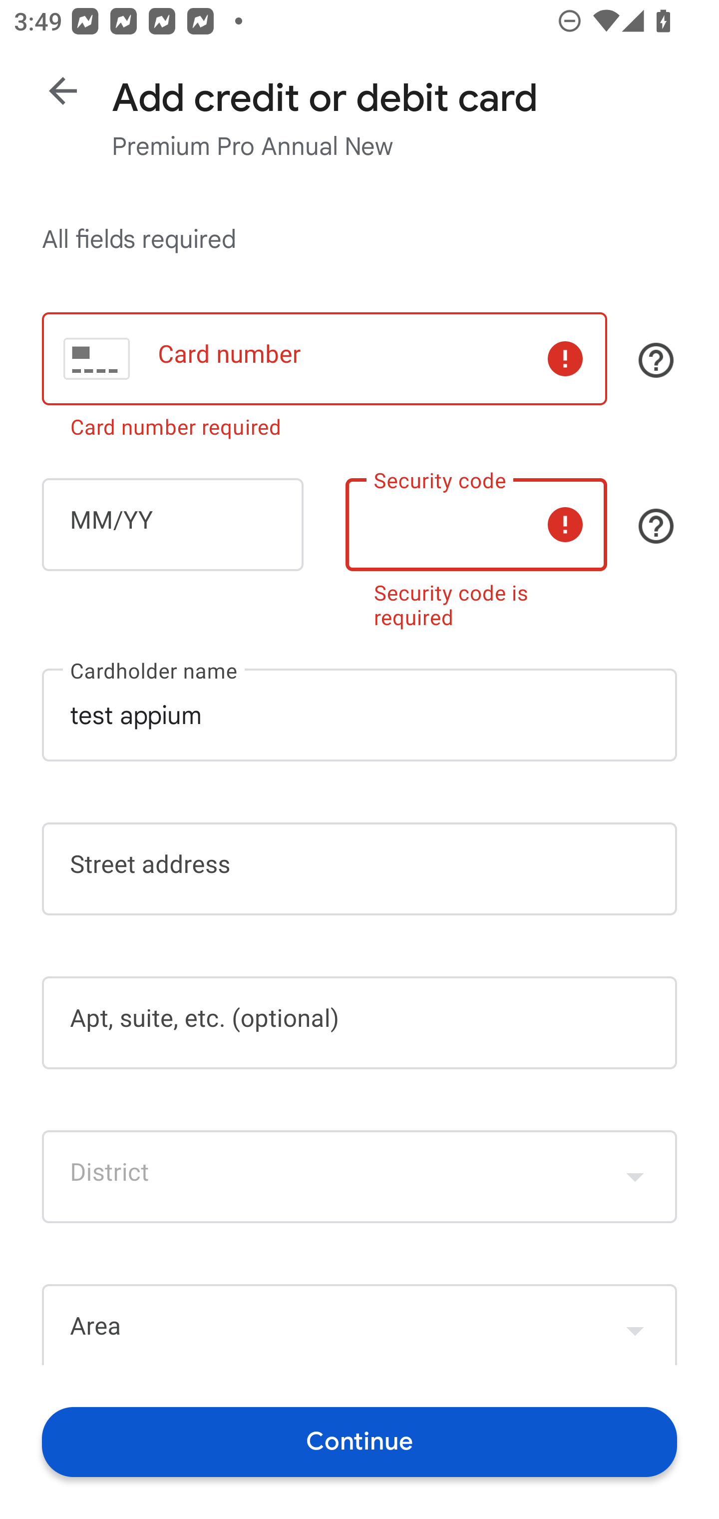 The width and height of the screenshot is (719, 1519). I want to click on Apt, suite, etc. (optional), so click(359, 1023).